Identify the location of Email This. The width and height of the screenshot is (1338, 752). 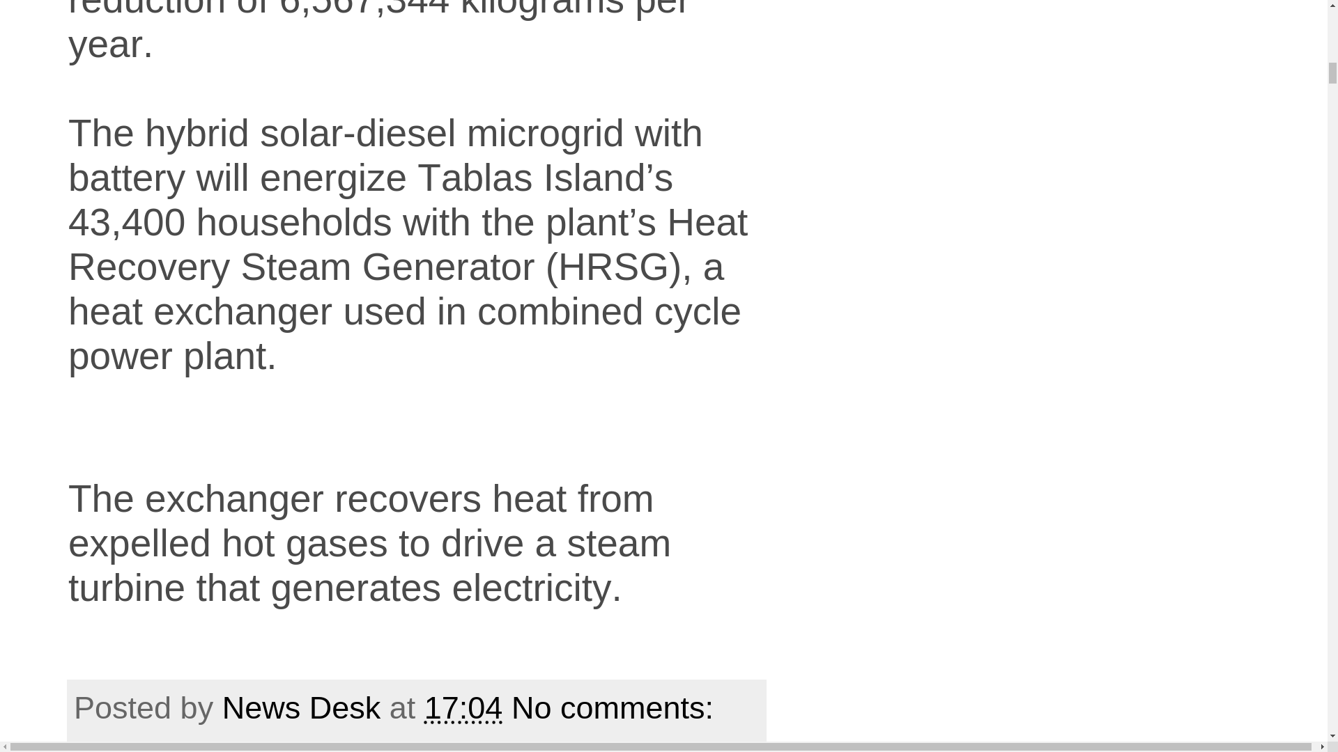
(146, 746).